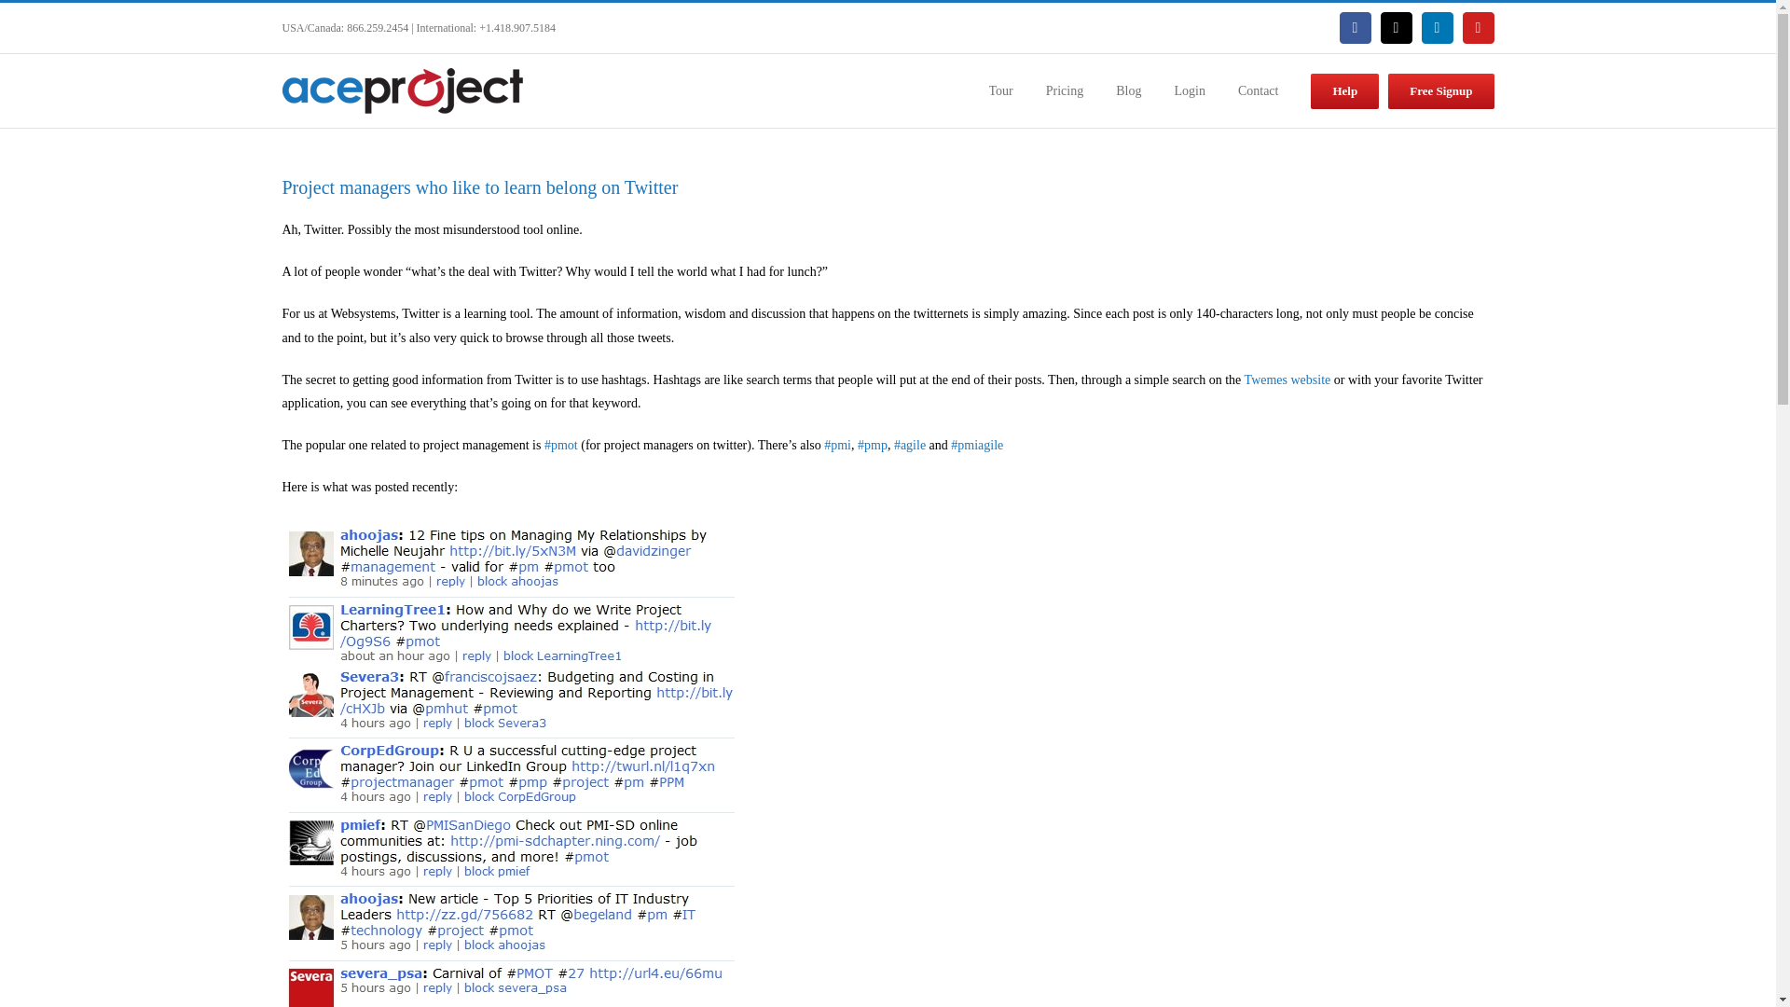 The height and width of the screenshot is (1007, 1790). What do you see at coordinates (1396, 28) in the screenshot?
I see `X` at bounding box center [1396, 28].